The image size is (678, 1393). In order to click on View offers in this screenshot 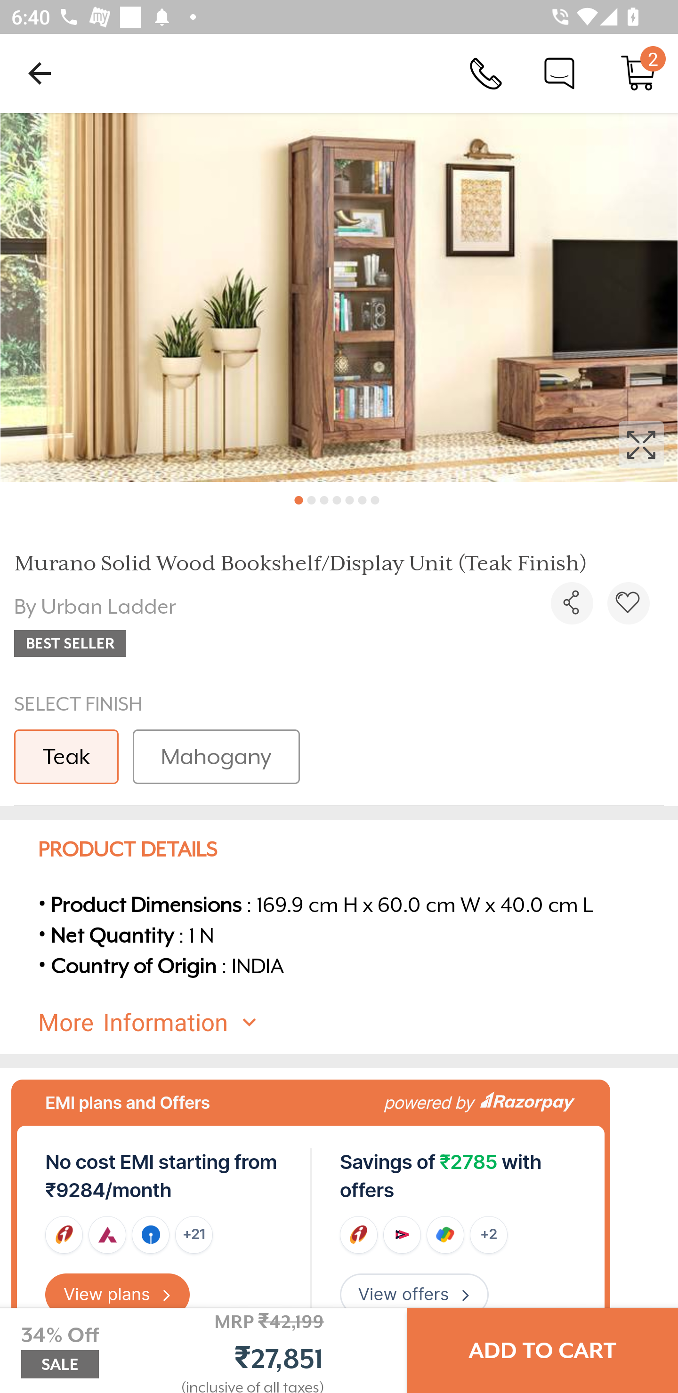, I will do `click(414, 1295)`.